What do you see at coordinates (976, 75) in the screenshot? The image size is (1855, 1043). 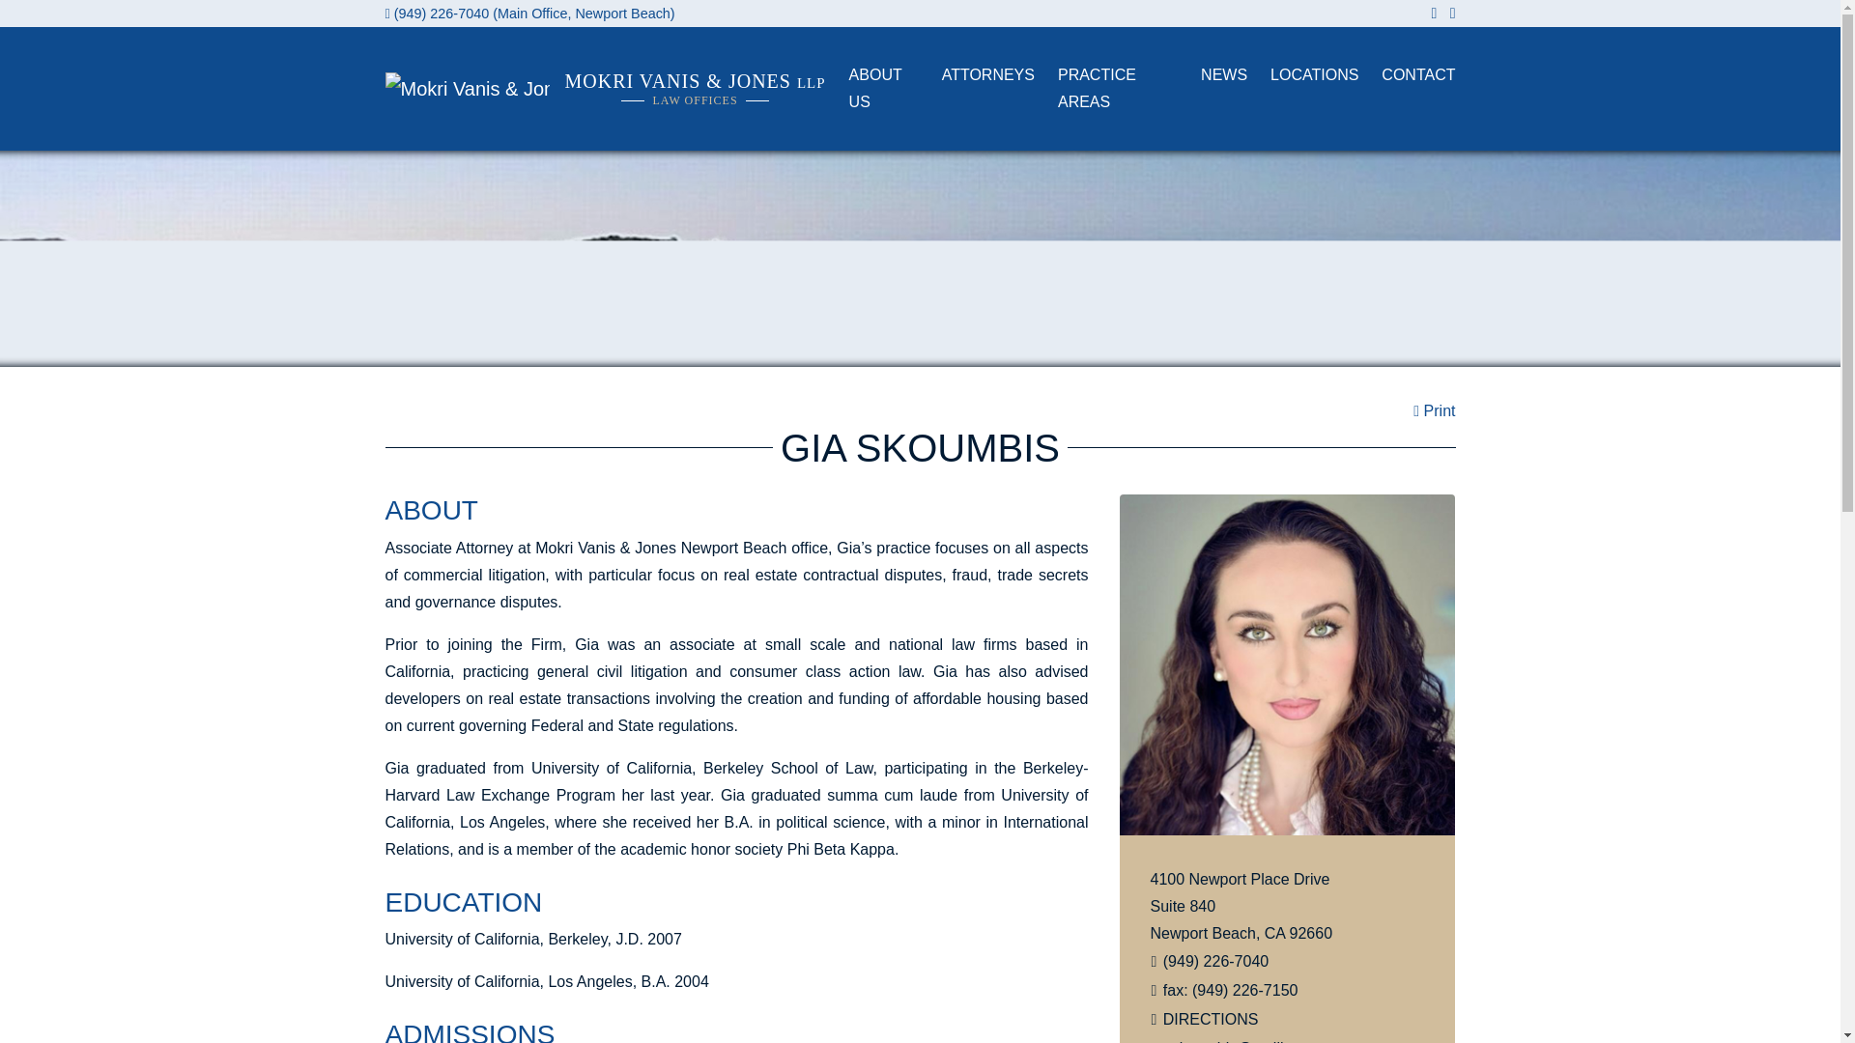 I see `Attorneys` at bounding box center [976, 75].